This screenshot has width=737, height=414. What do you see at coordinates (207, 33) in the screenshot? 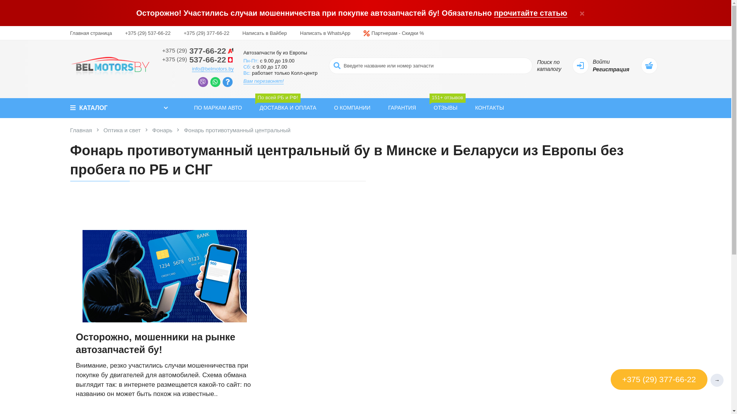
I see `+375 (29) 377-66-22` at bounding box center [207, 33].